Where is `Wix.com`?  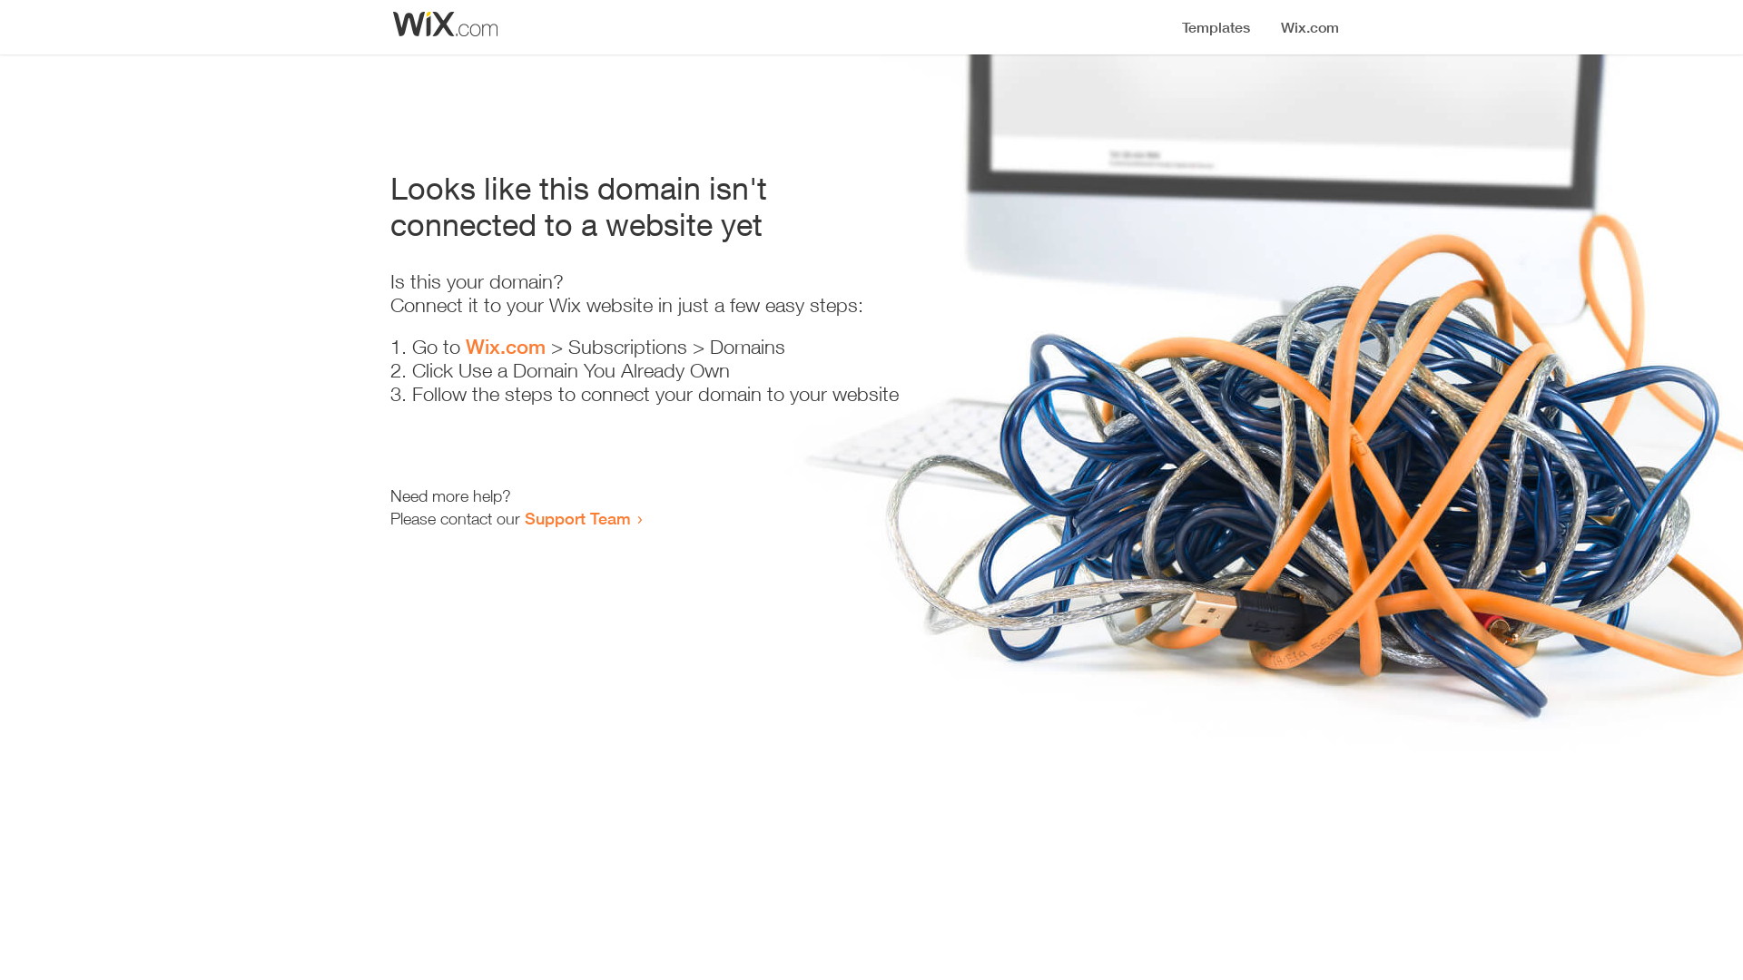 Wix.com is located at coordinates (506, 347).